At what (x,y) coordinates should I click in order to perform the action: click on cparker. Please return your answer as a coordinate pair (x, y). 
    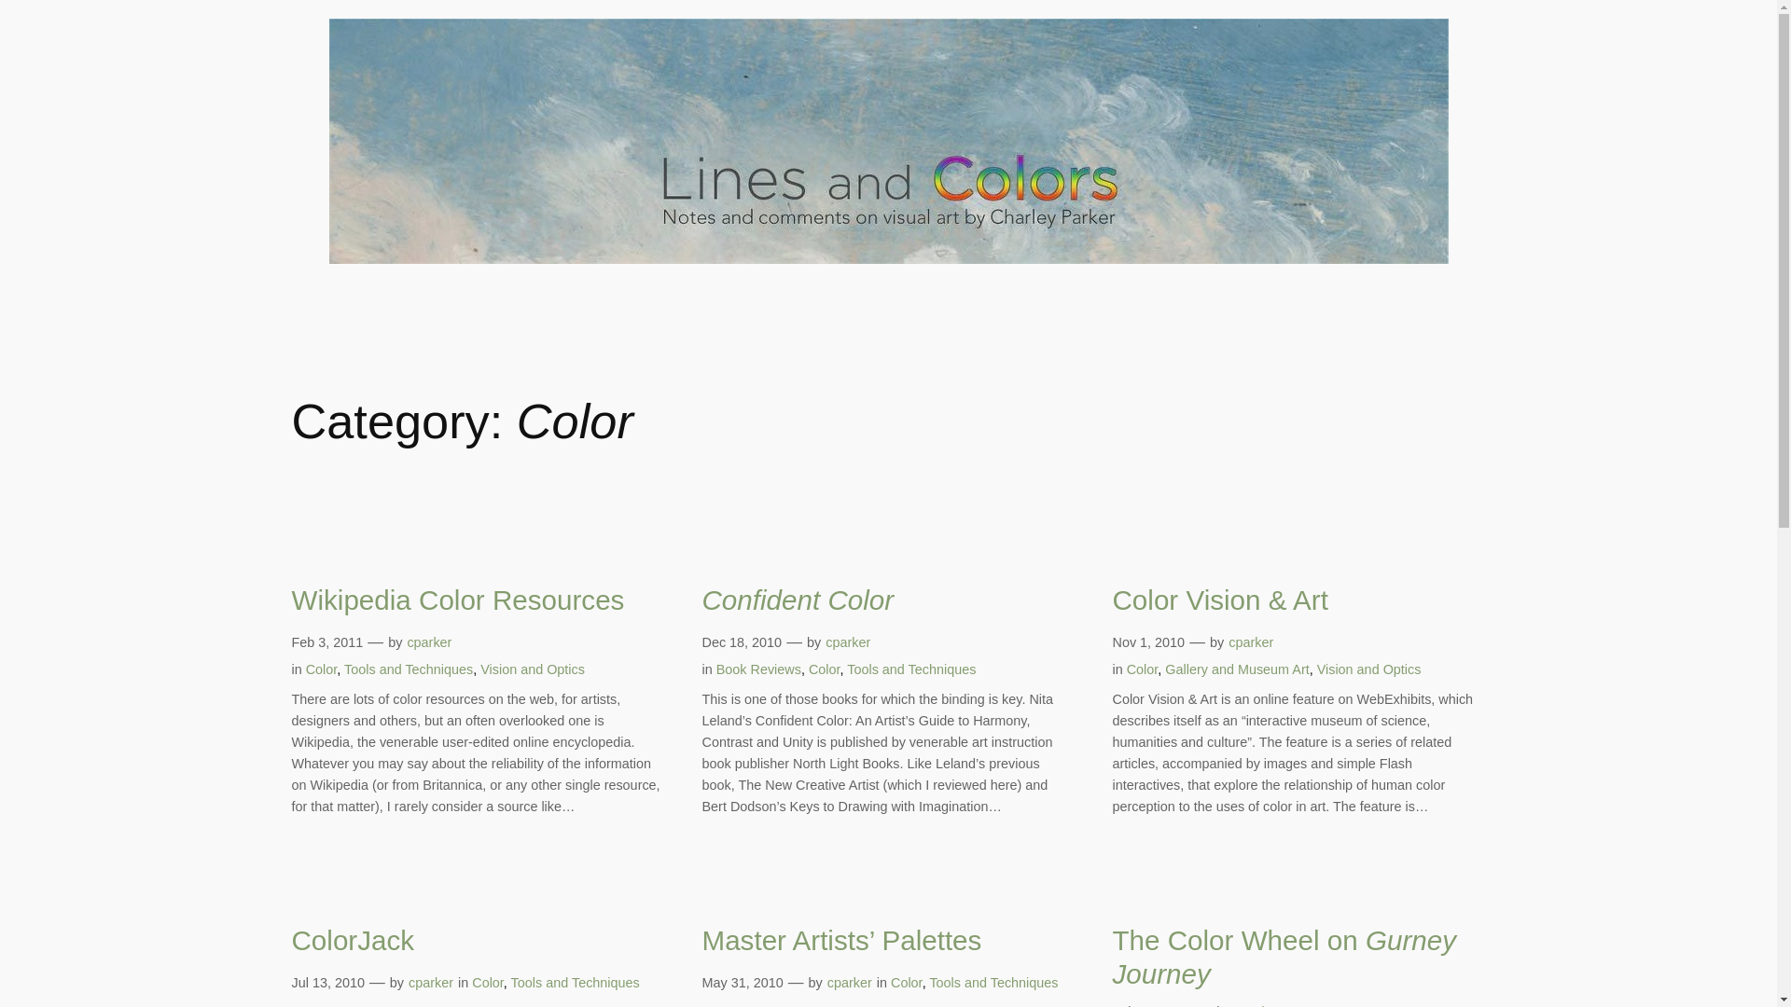
    Looking at the image, I should click on (1251, 641).